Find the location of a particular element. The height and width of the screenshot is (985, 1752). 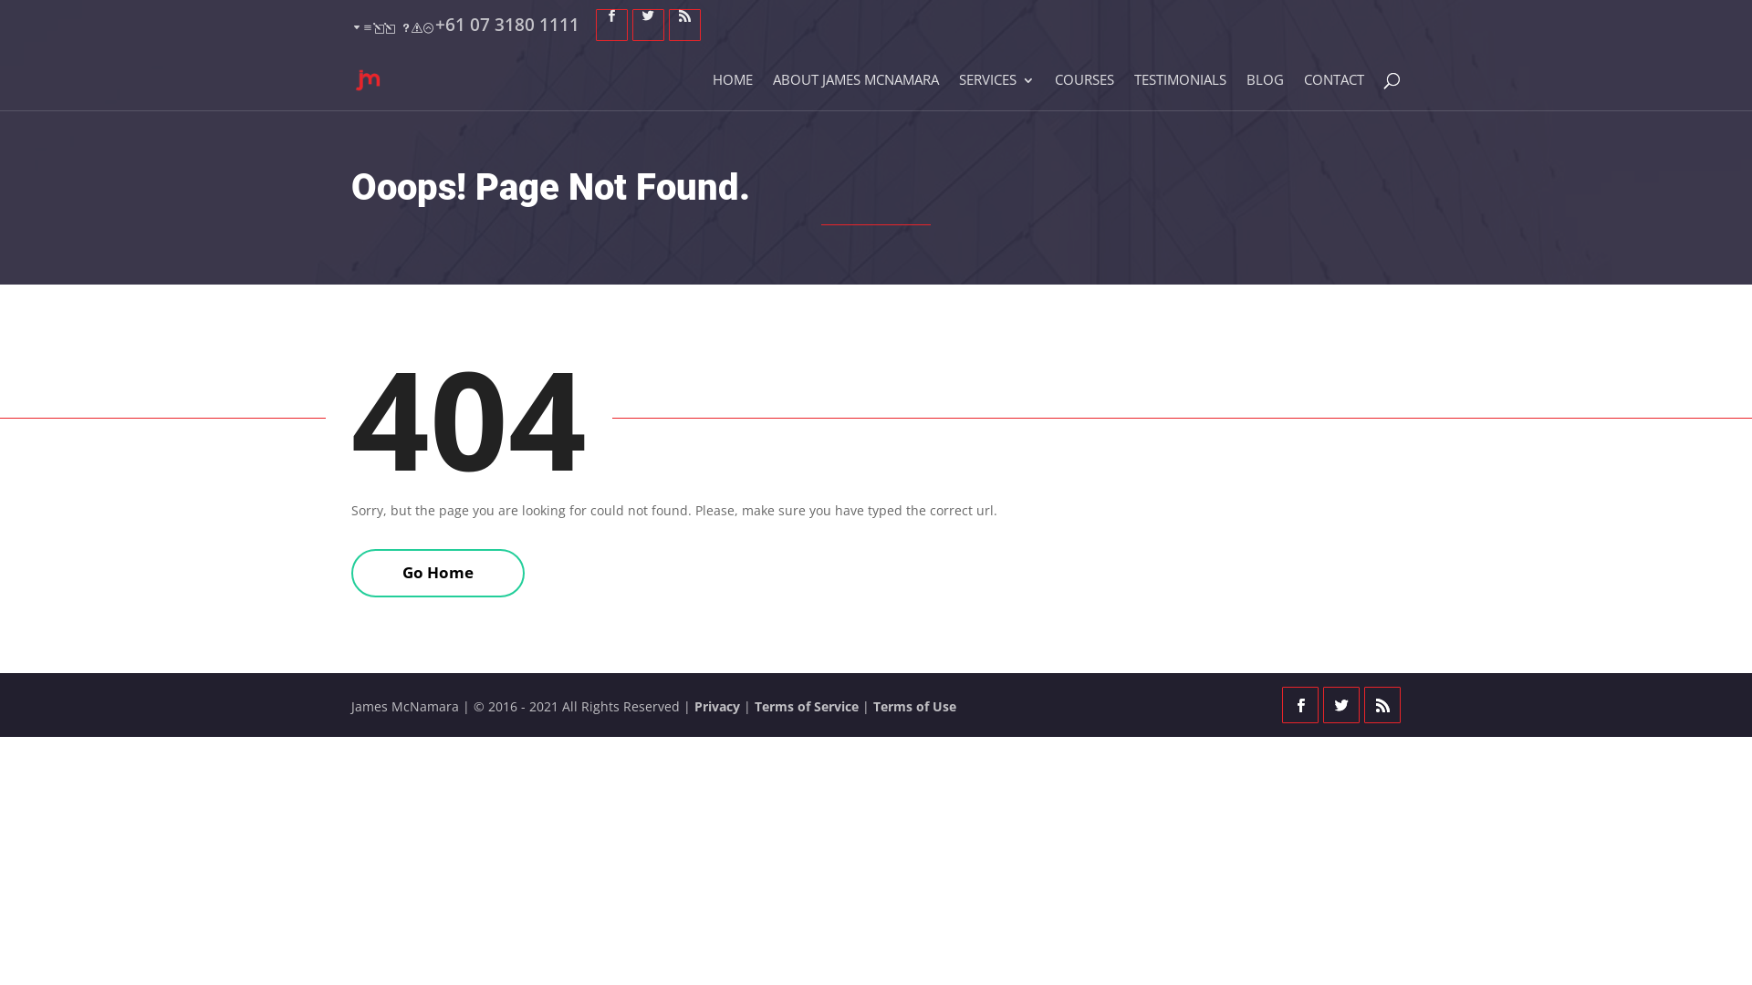

Privacy is located at coordinates (717, 706).